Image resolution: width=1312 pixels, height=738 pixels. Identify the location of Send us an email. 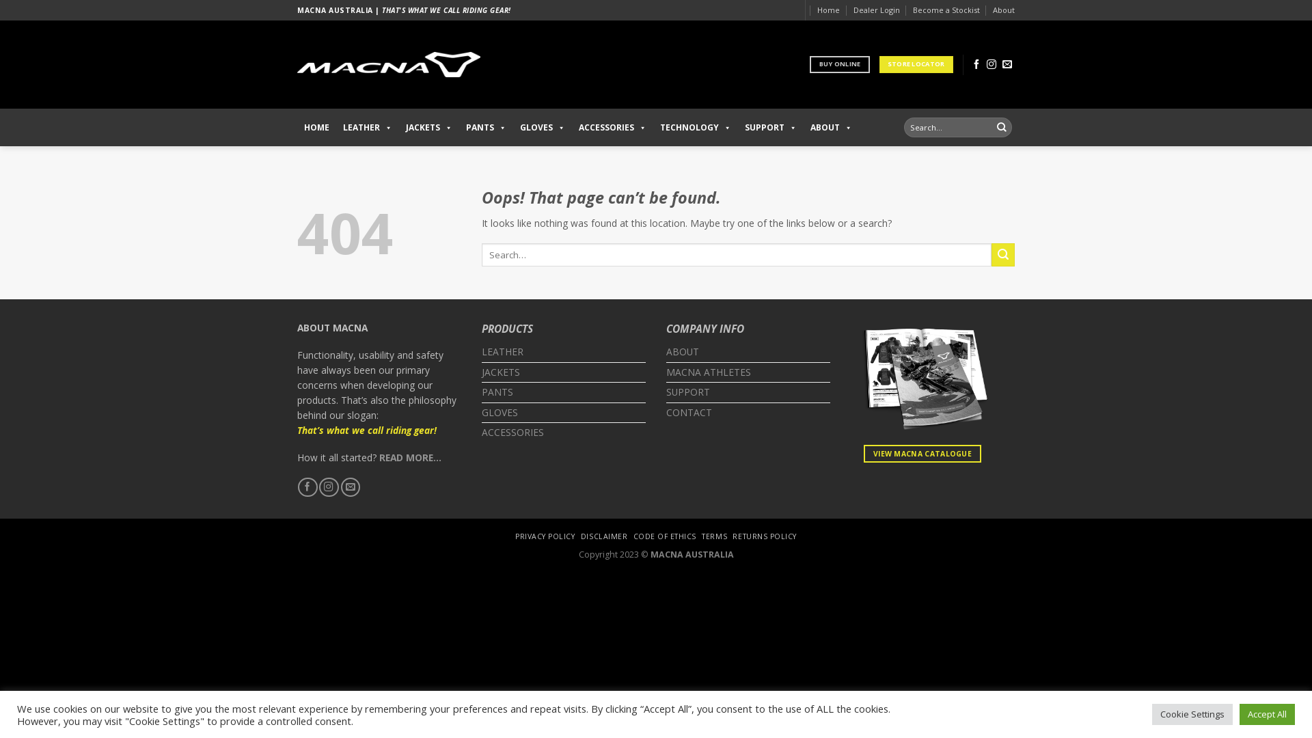
(1007, 65).